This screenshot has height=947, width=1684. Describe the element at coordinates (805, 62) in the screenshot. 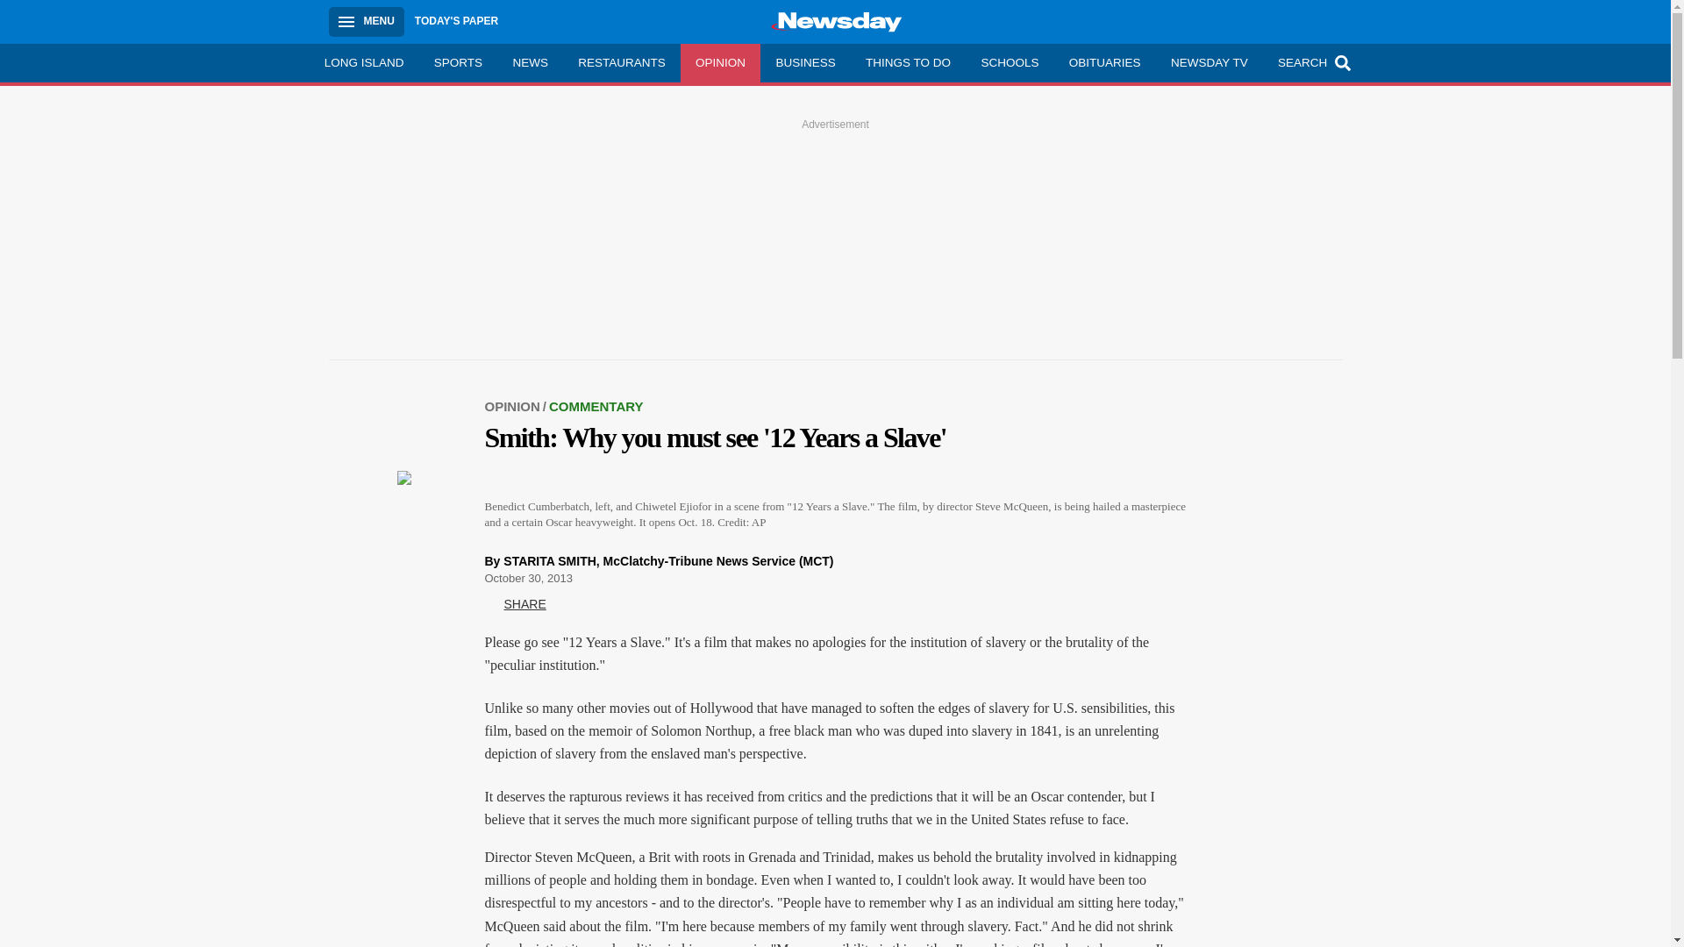

I see `BUSINESS` at that location.